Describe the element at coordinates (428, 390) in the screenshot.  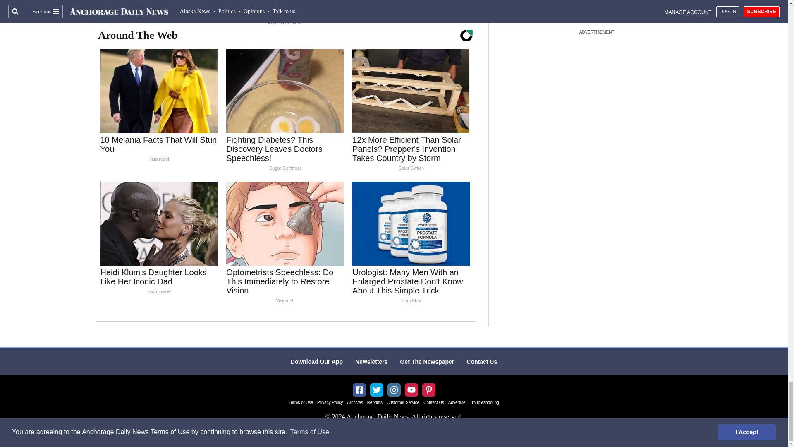
I see `PinterestAnchorage Daily News Pinterest Account` at that location.